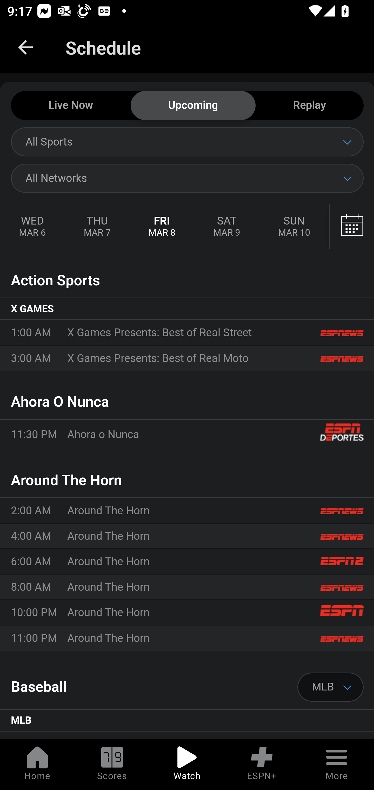 This screenshot has width=374, height=790. What do you see at coordinates (337, 765) in the screenshot?
I see `More` at bounding box center [337, 765].